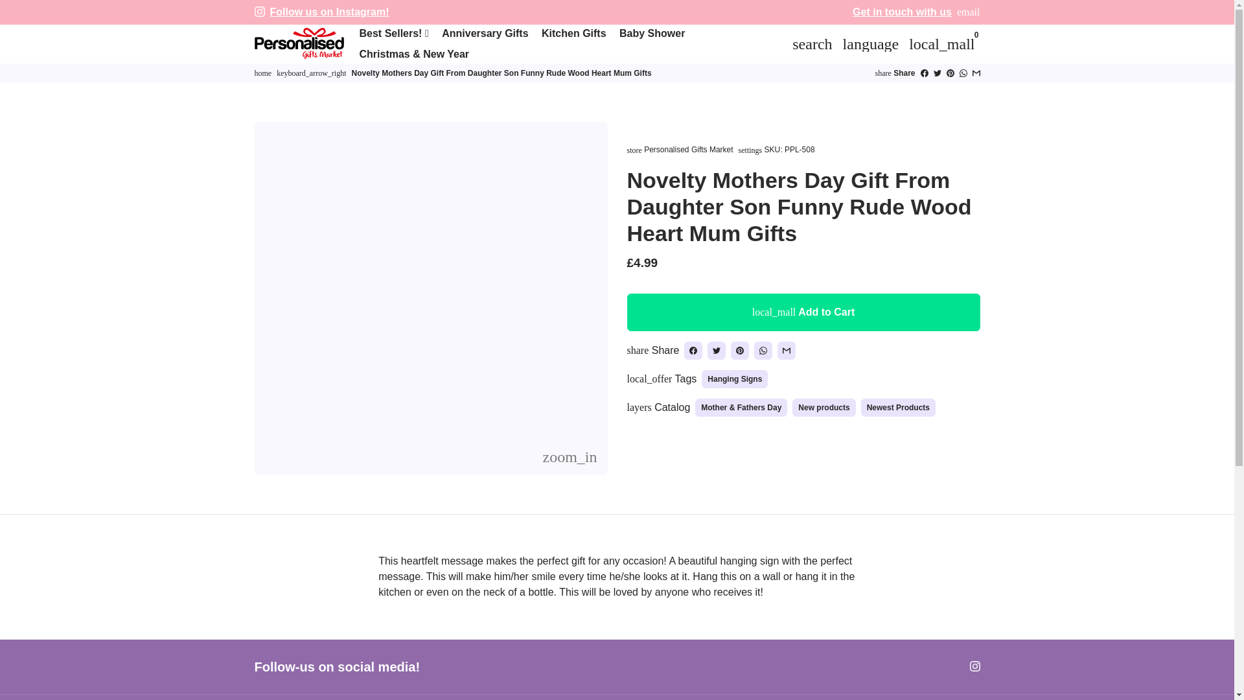  What do you see at coordinates (968, 12) in the screenshot?
I see `email` at bounding box center [968, 12].